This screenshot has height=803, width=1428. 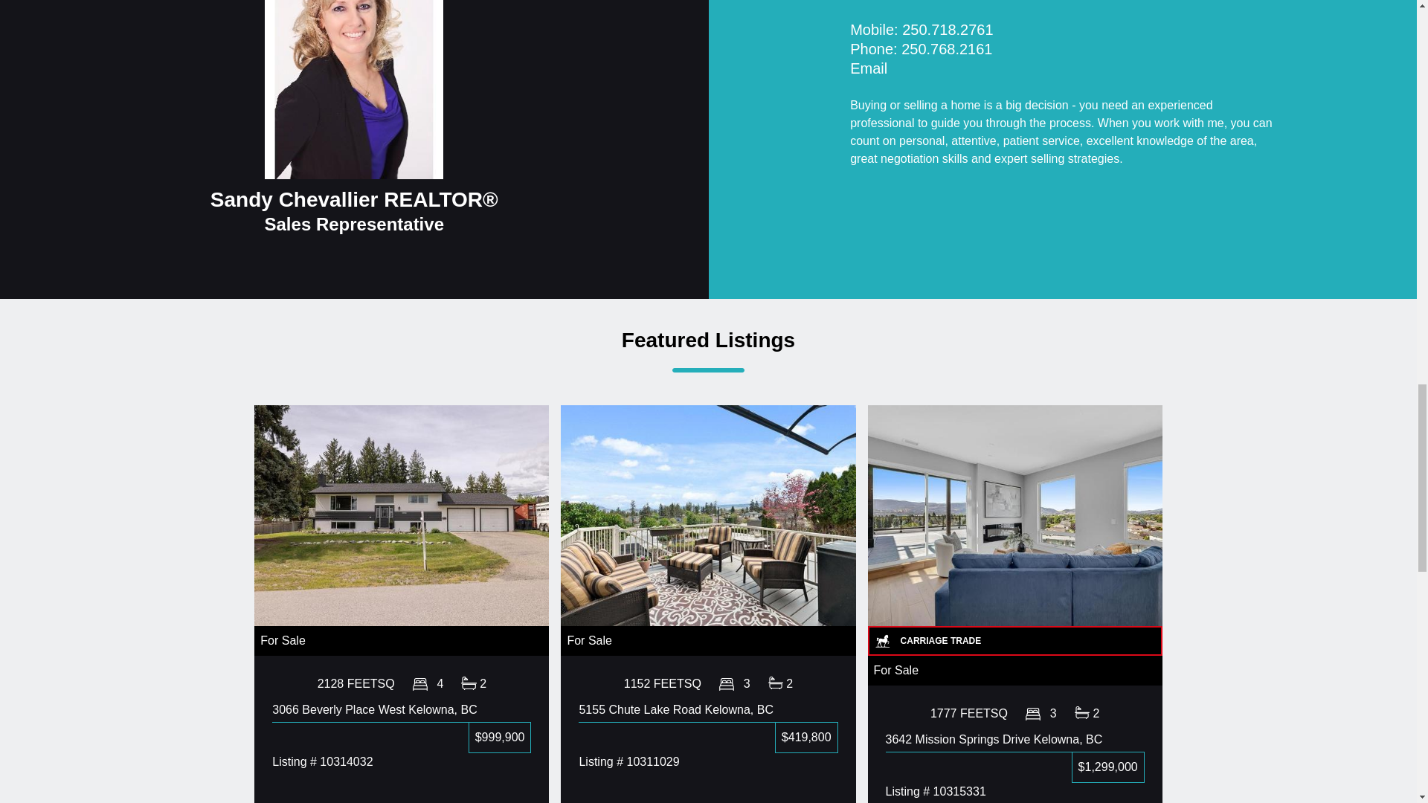 What do you see at coordinates (868, 69) in the screenshot?
I see `Email` at bounding box center [868, 69].